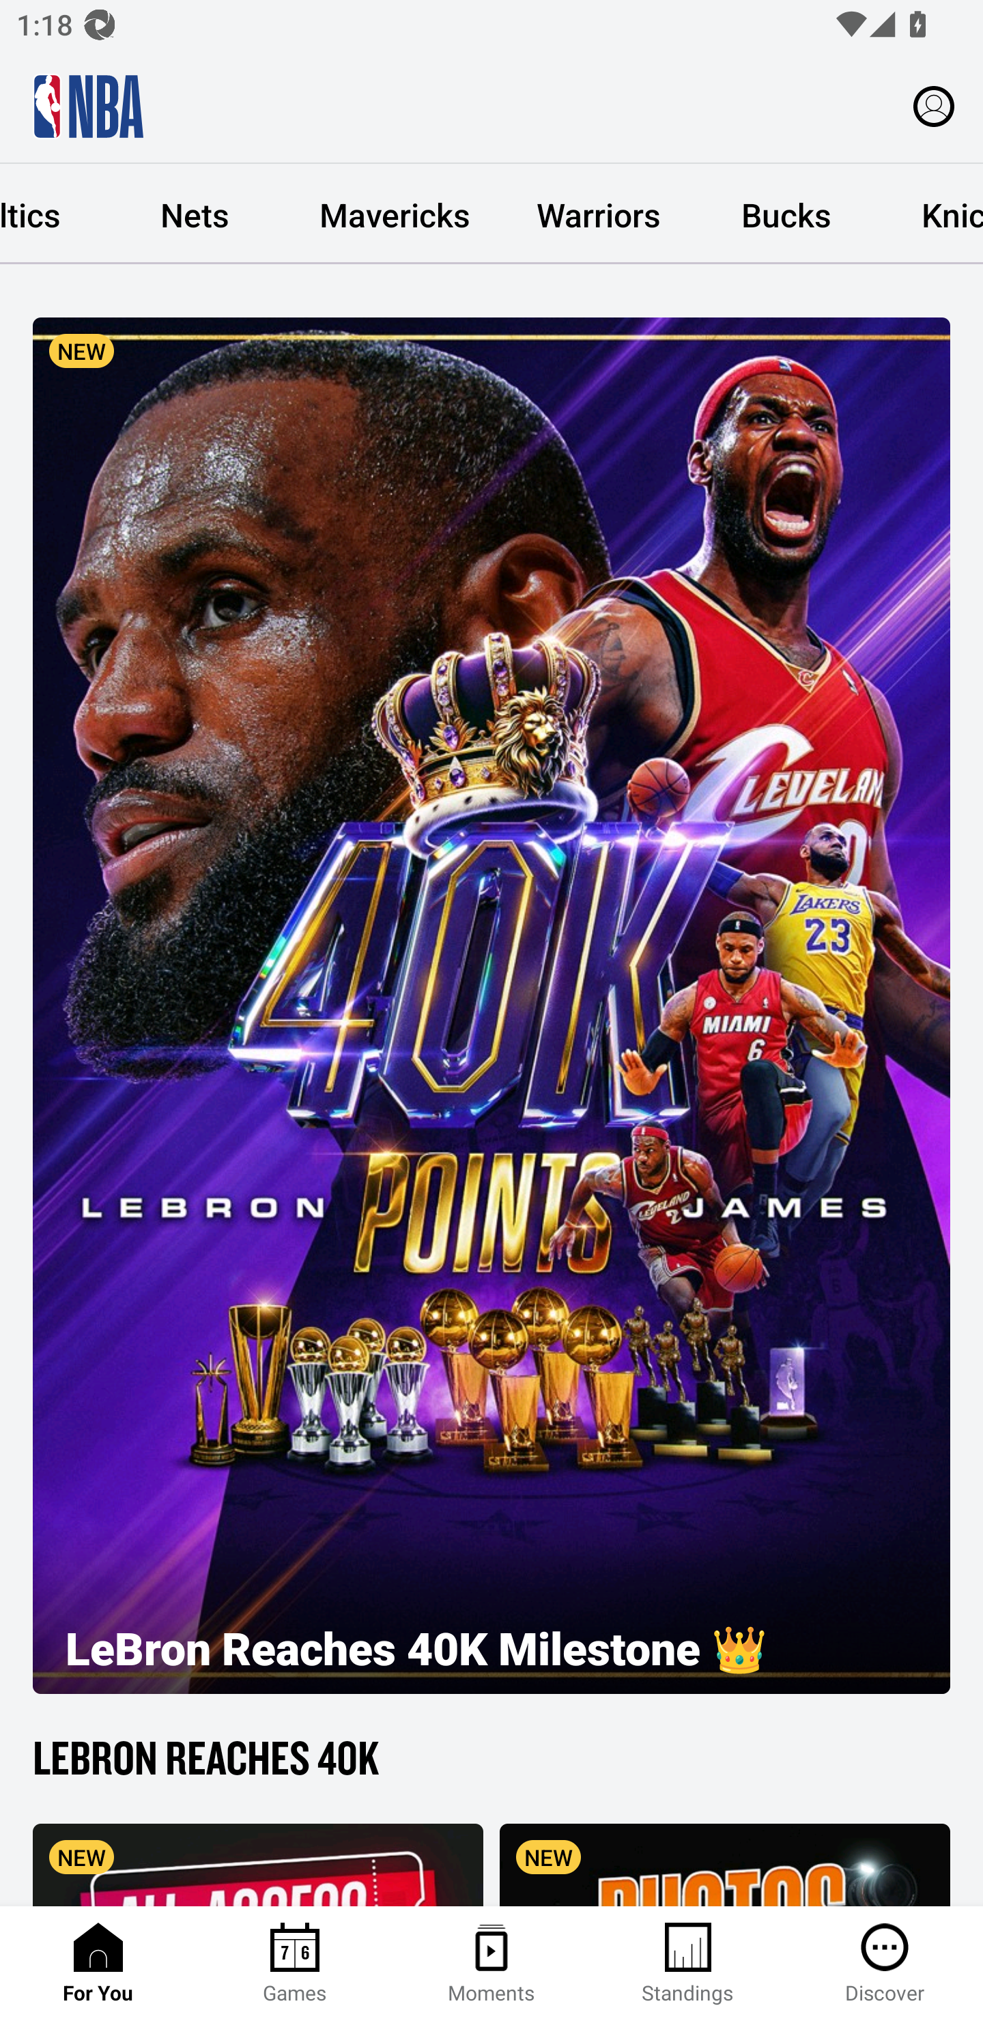 The image size is (983, 2021). I want to click on Moments, so click(491, 1964).